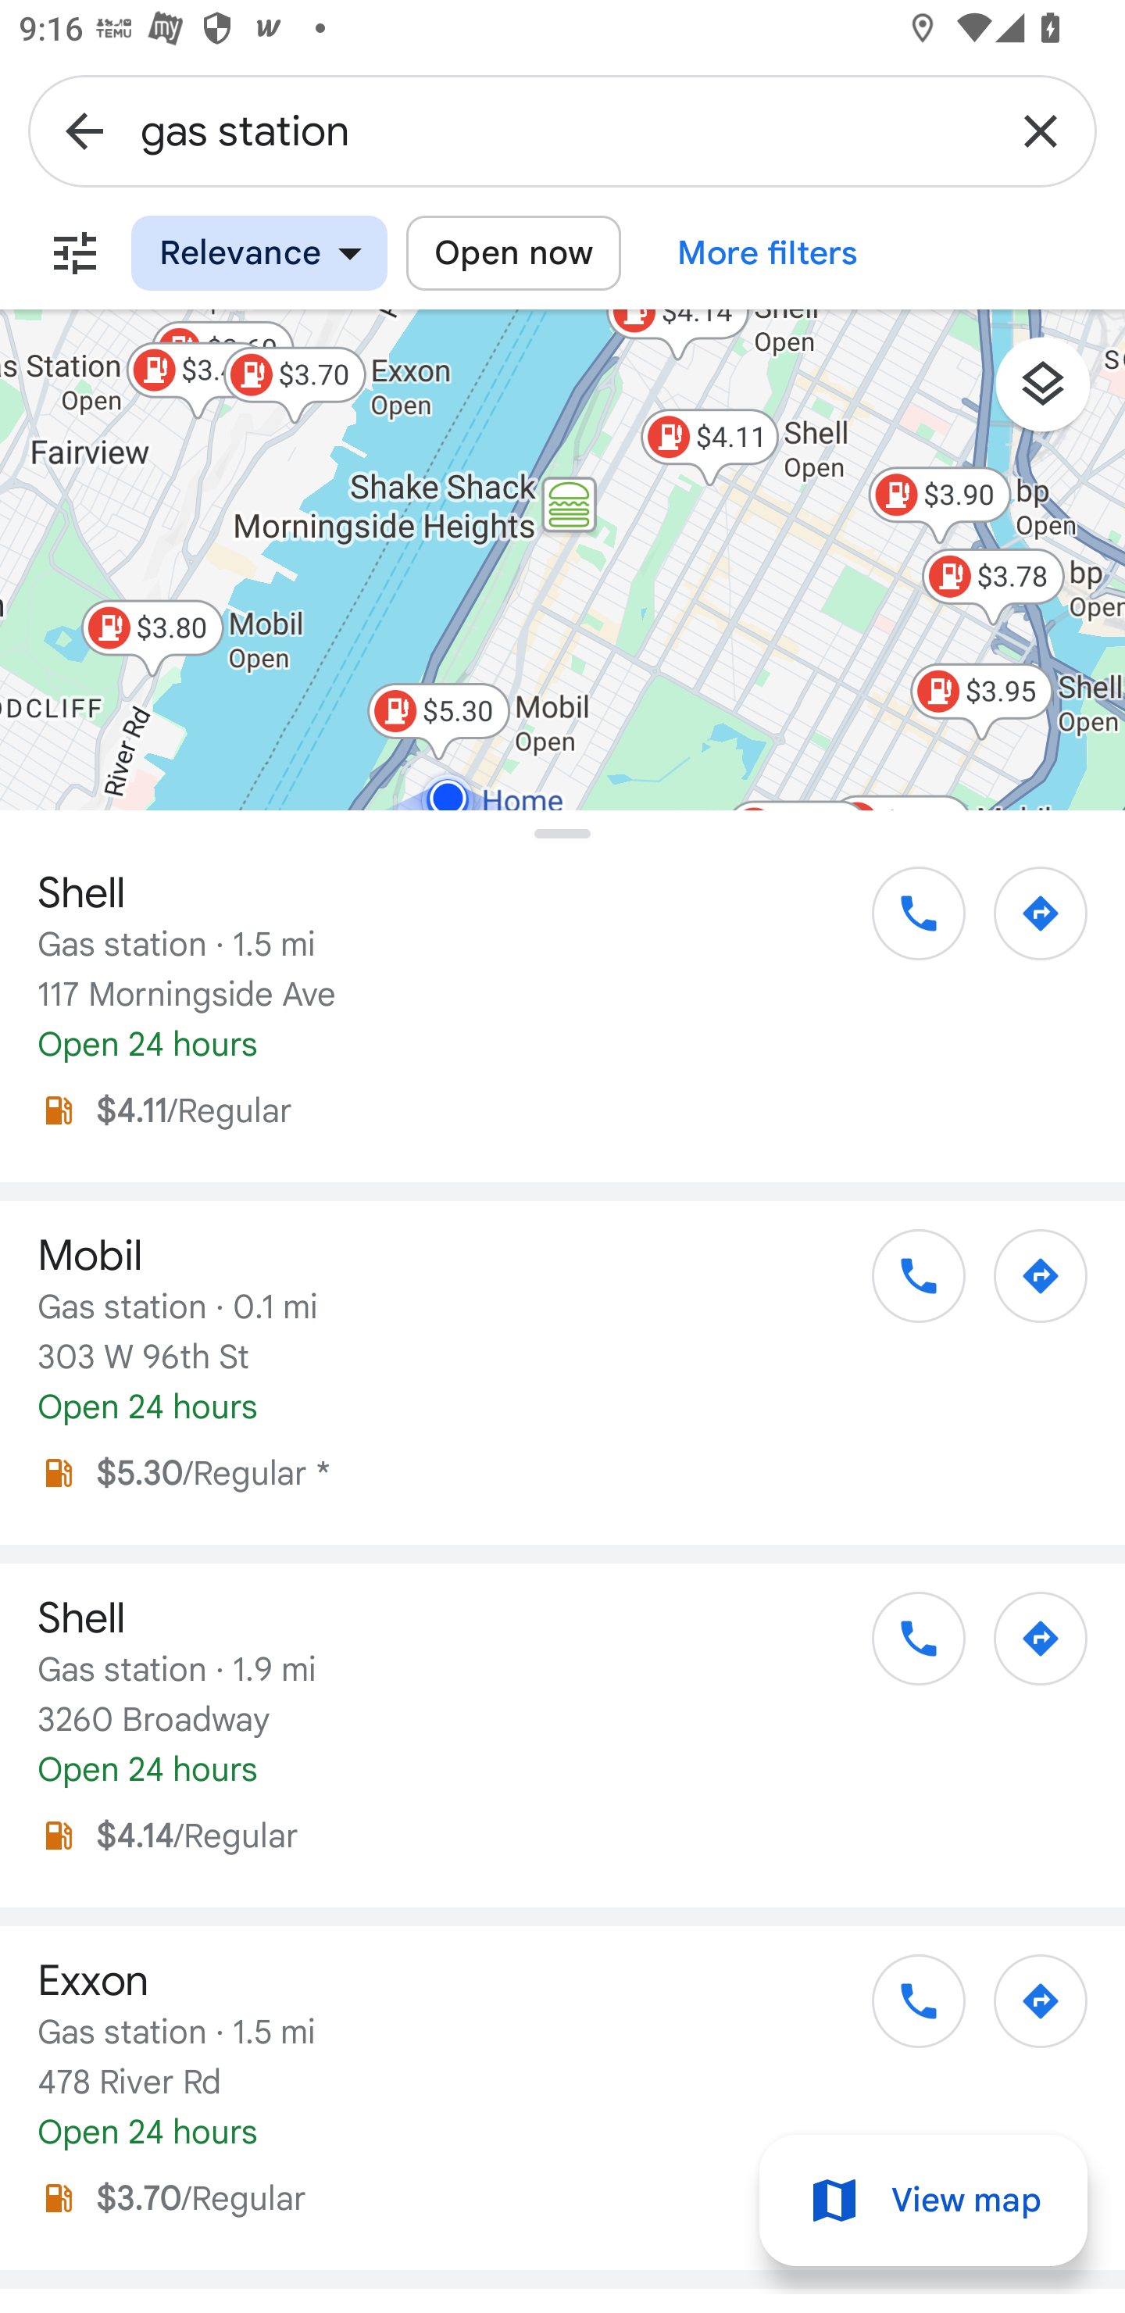 Image resolution: width=1125 pixels, height=2313 pixels. Describe the element at coordinates (1027, 1647) in the screenshot. I see `Directions to Shell, 3260 Broadway` at that location.